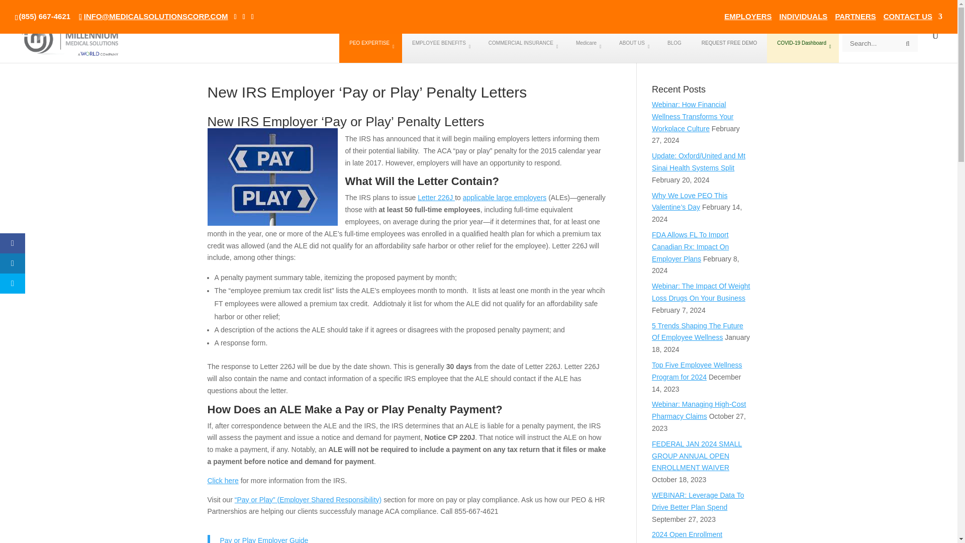  I want to click on EMPLOYEE BENEFITS, so click(440, 47).